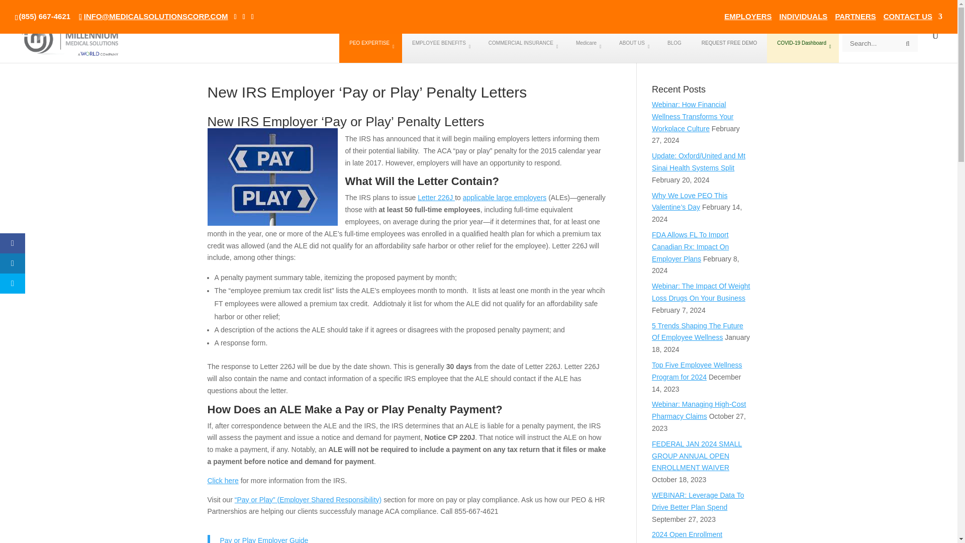  I want to click on EMPLOYEE BENEFITS, so click(440, 47).